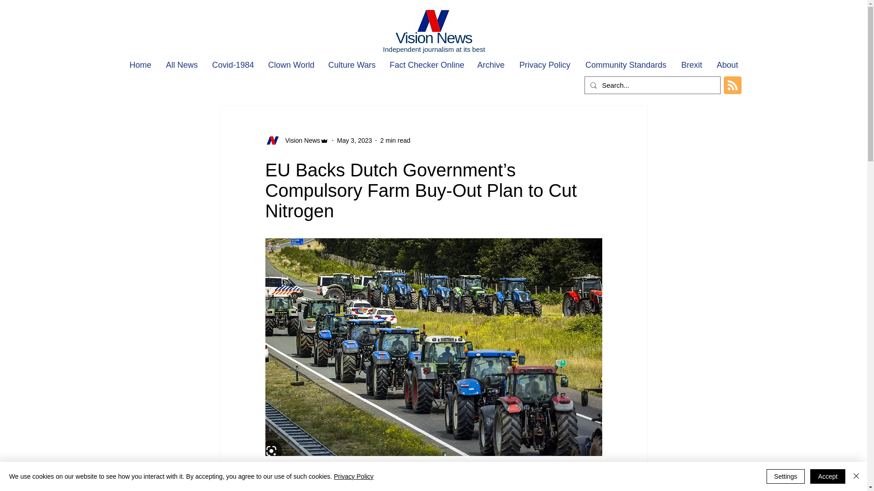  What do you see at coordinates (395, 140) in the screenshot?
I see `2 min read` at bounding box center [395, 140].